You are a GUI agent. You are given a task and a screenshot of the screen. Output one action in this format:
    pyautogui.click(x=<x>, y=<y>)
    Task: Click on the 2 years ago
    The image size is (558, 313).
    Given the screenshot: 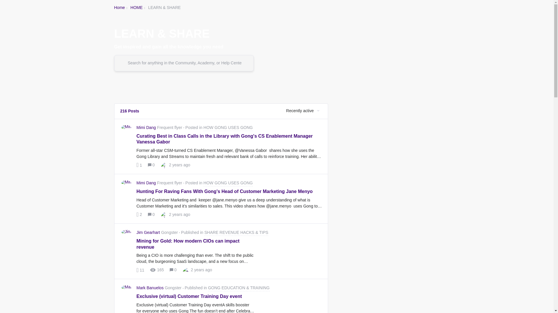 What is the action you would take?
    pyautogui.click(x=180, y=214)
    